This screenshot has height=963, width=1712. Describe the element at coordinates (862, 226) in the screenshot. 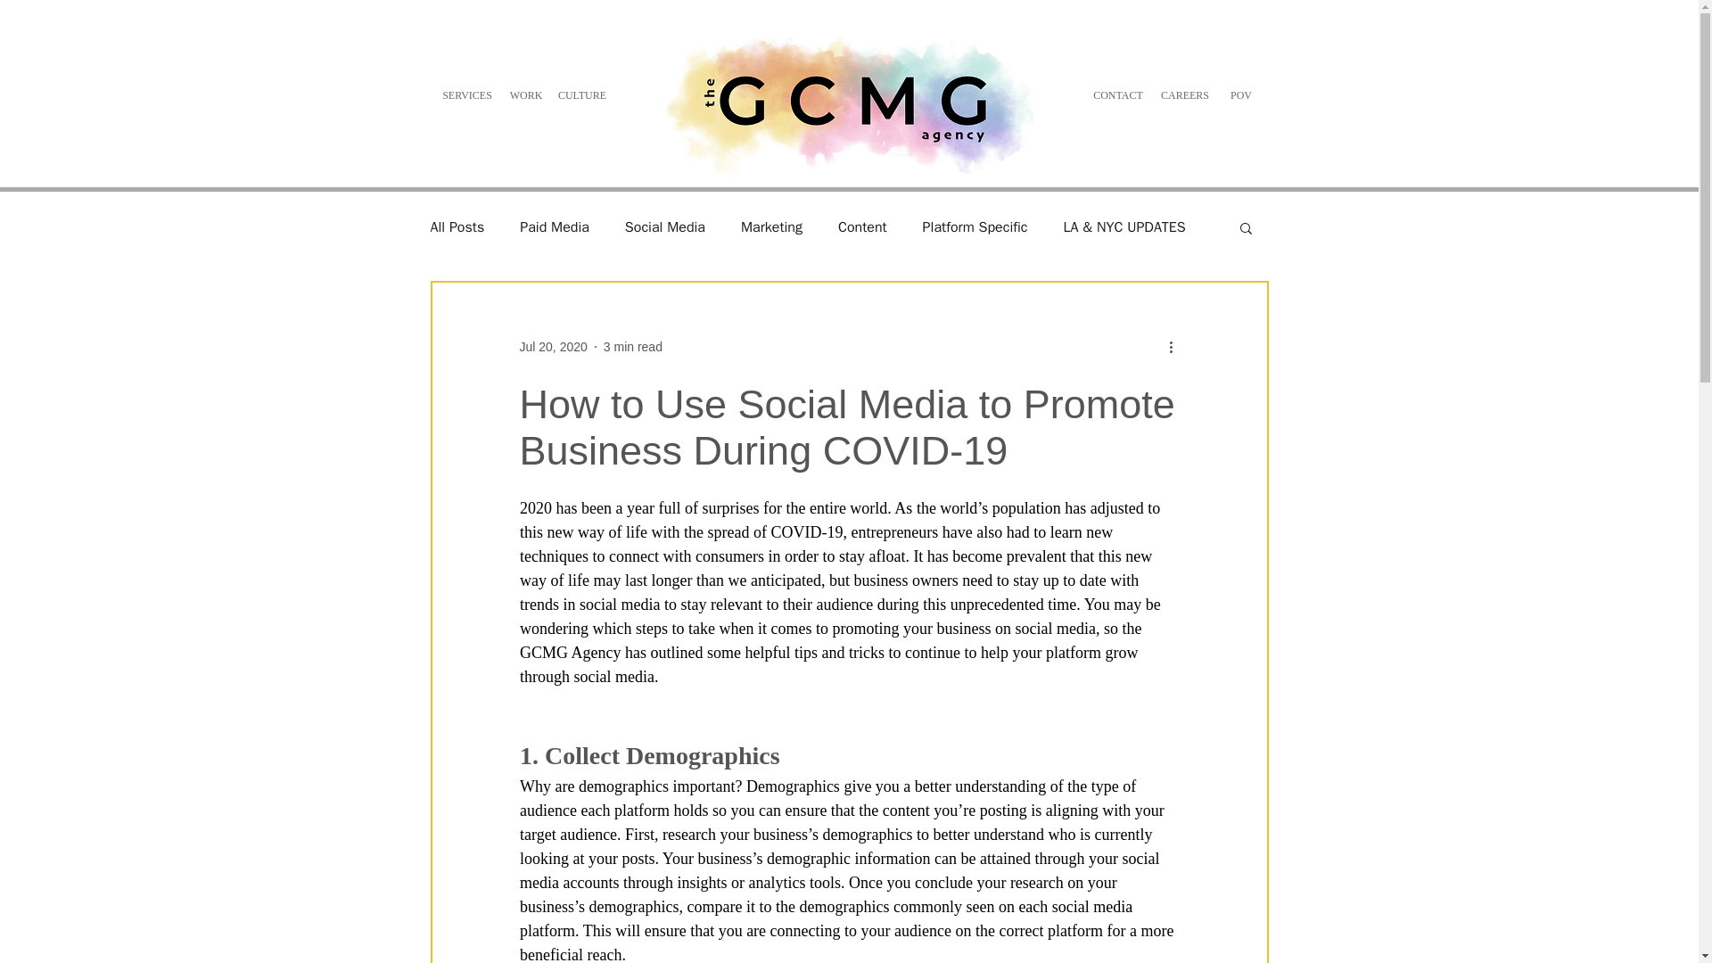

I see `Content` at that location.